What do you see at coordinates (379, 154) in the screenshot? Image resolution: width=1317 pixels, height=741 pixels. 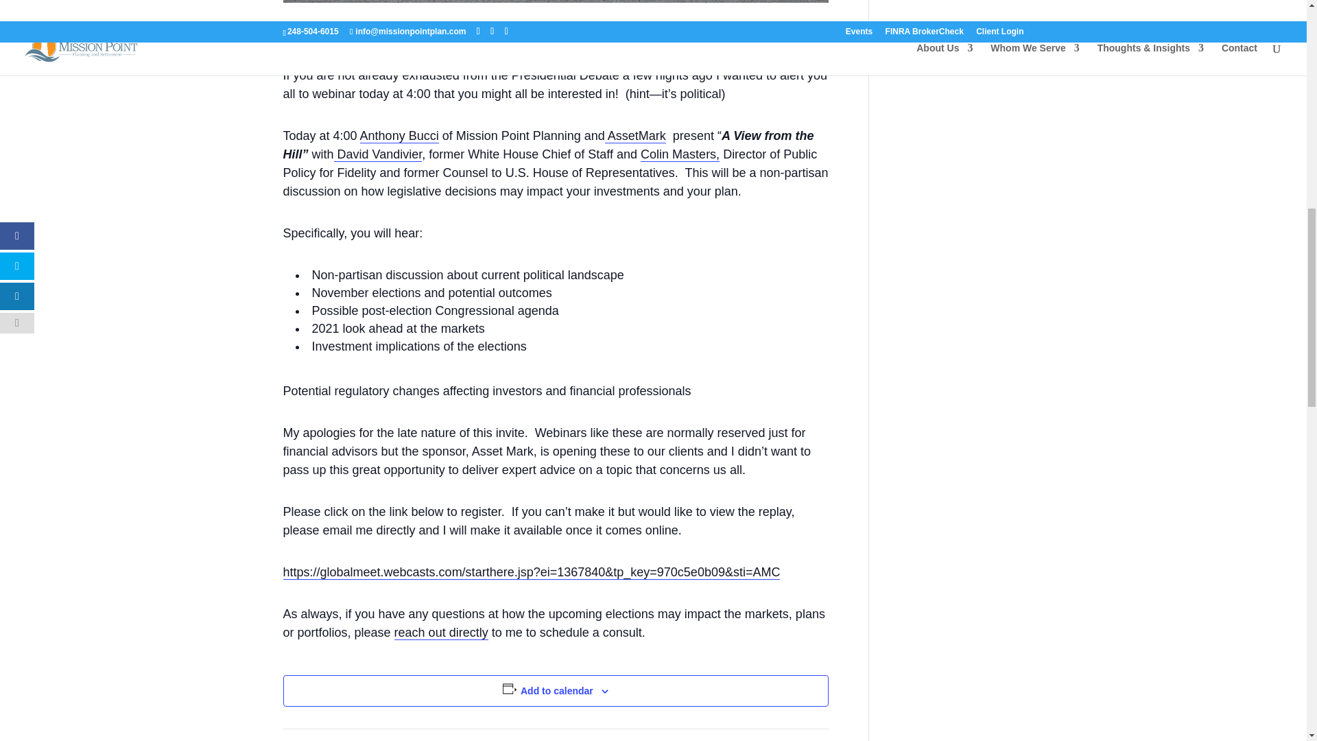 I see `David Vandivier` at bounding box center [379, 154].